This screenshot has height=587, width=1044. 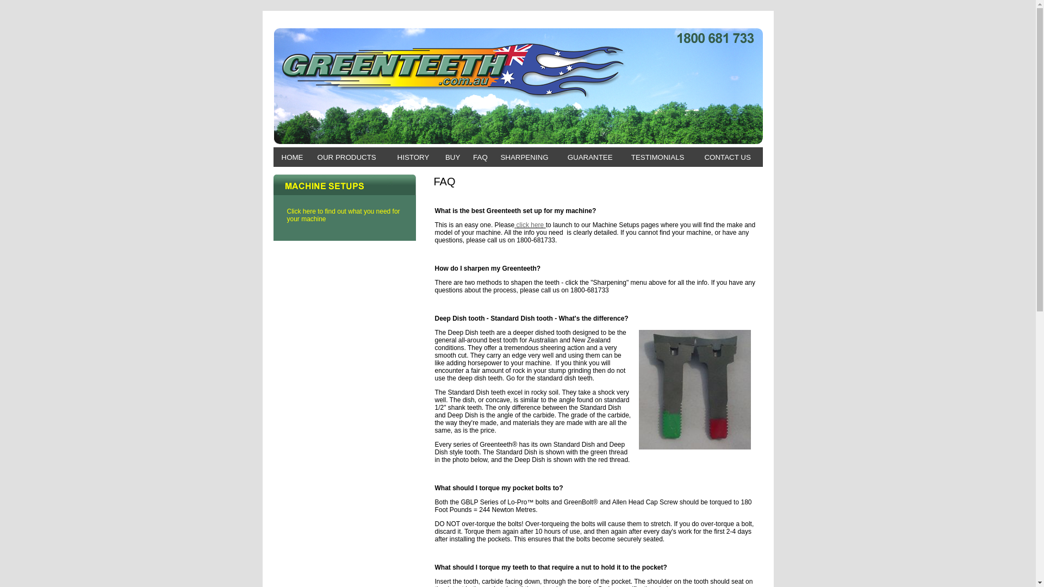 I want to click on click here, so click(x=531, y=225).